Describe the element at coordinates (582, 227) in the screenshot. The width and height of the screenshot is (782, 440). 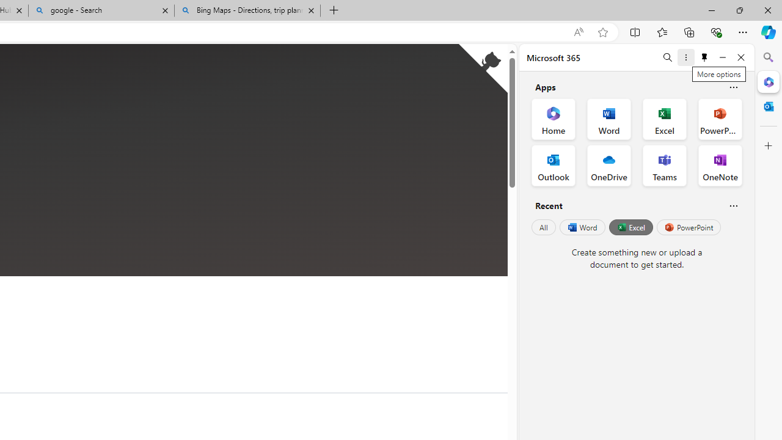
I see `Word` at that location.